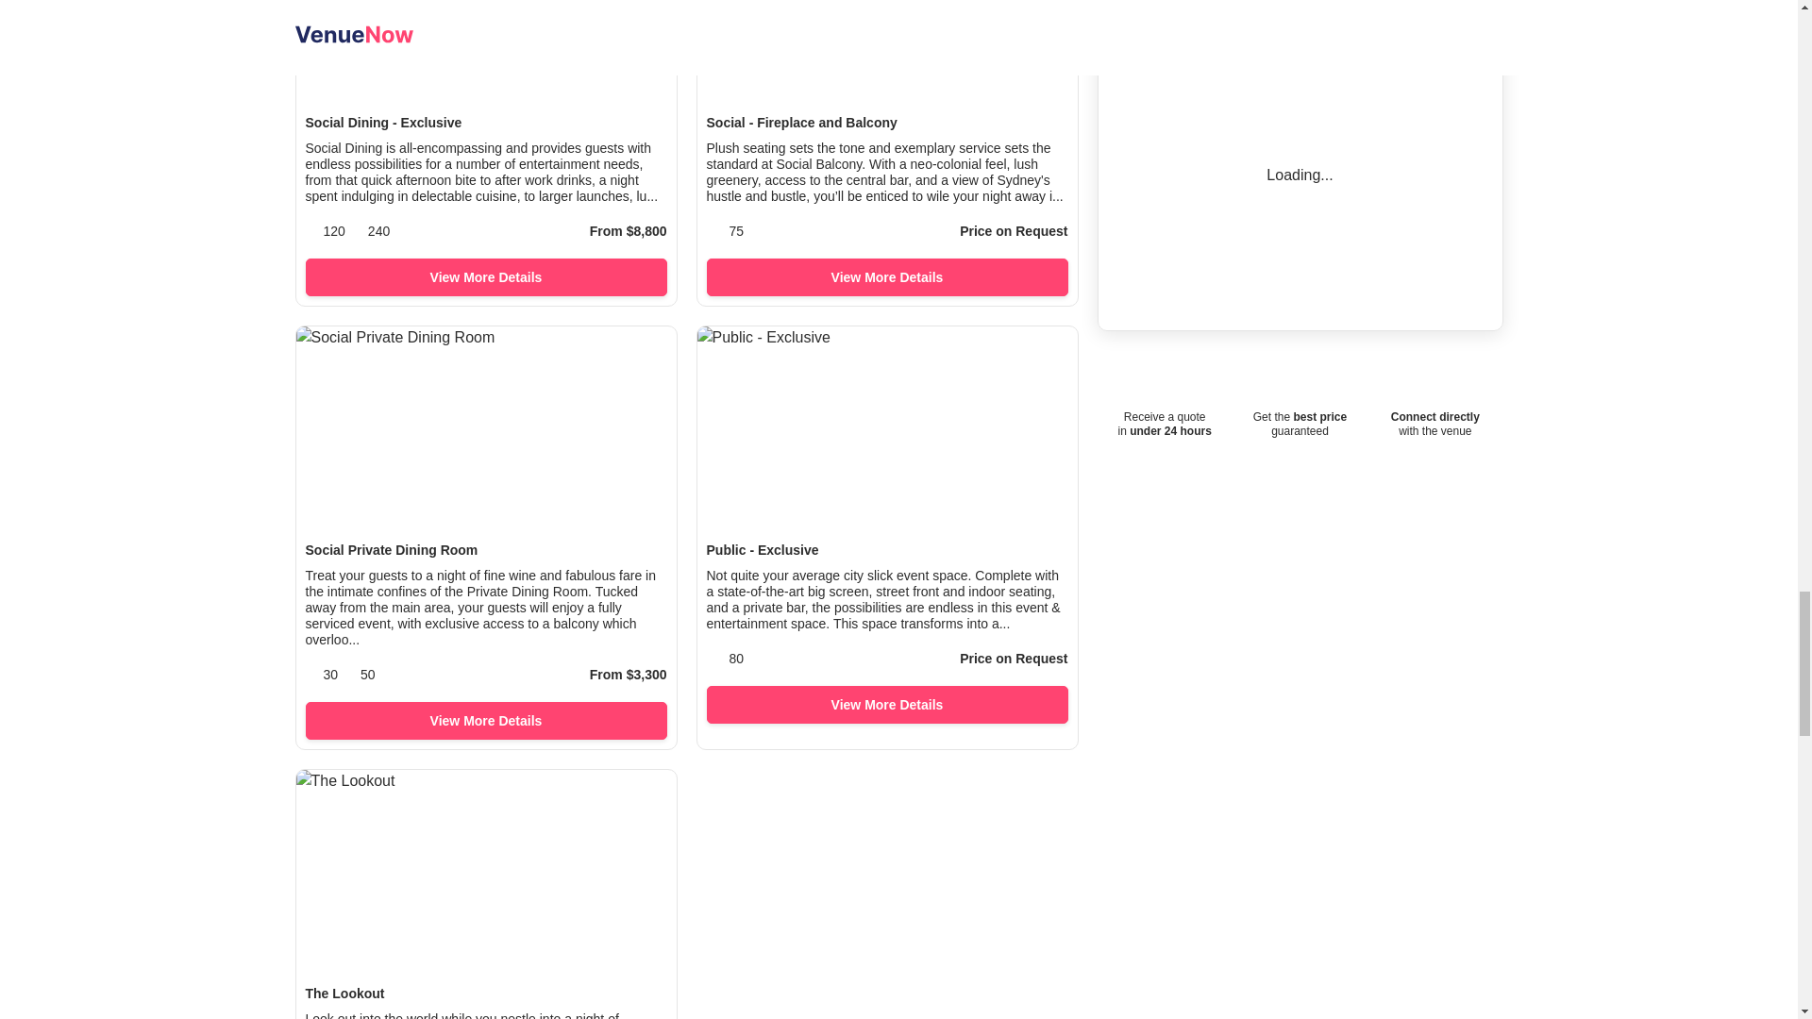  What do you see at coordinates (486, 123) in the screenshot?
I see `Social Dining - Exclusive` at bounding box center [486, 123].